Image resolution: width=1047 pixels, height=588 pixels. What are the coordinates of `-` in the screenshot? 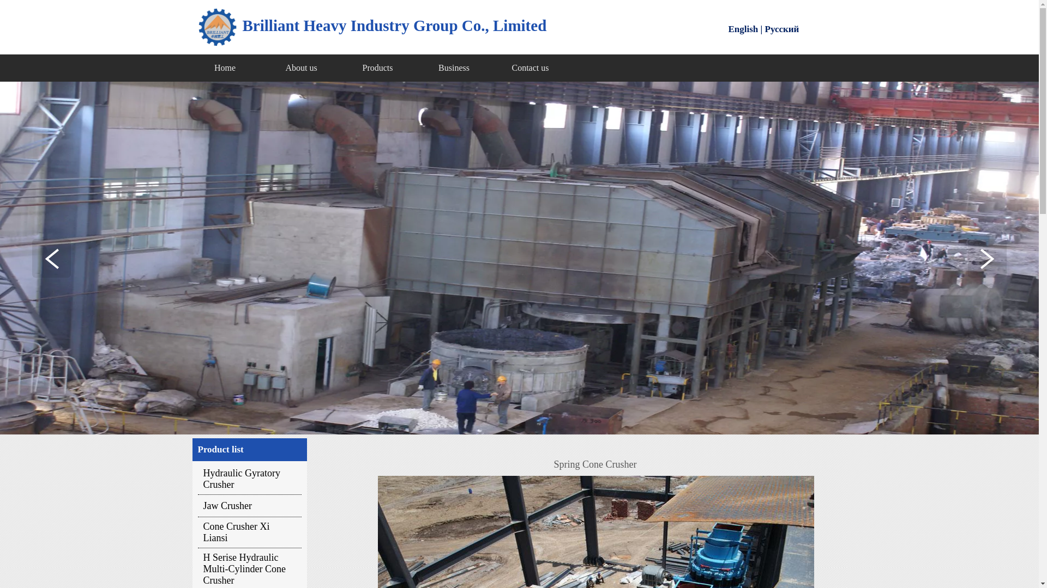 It's located at (217, 27).